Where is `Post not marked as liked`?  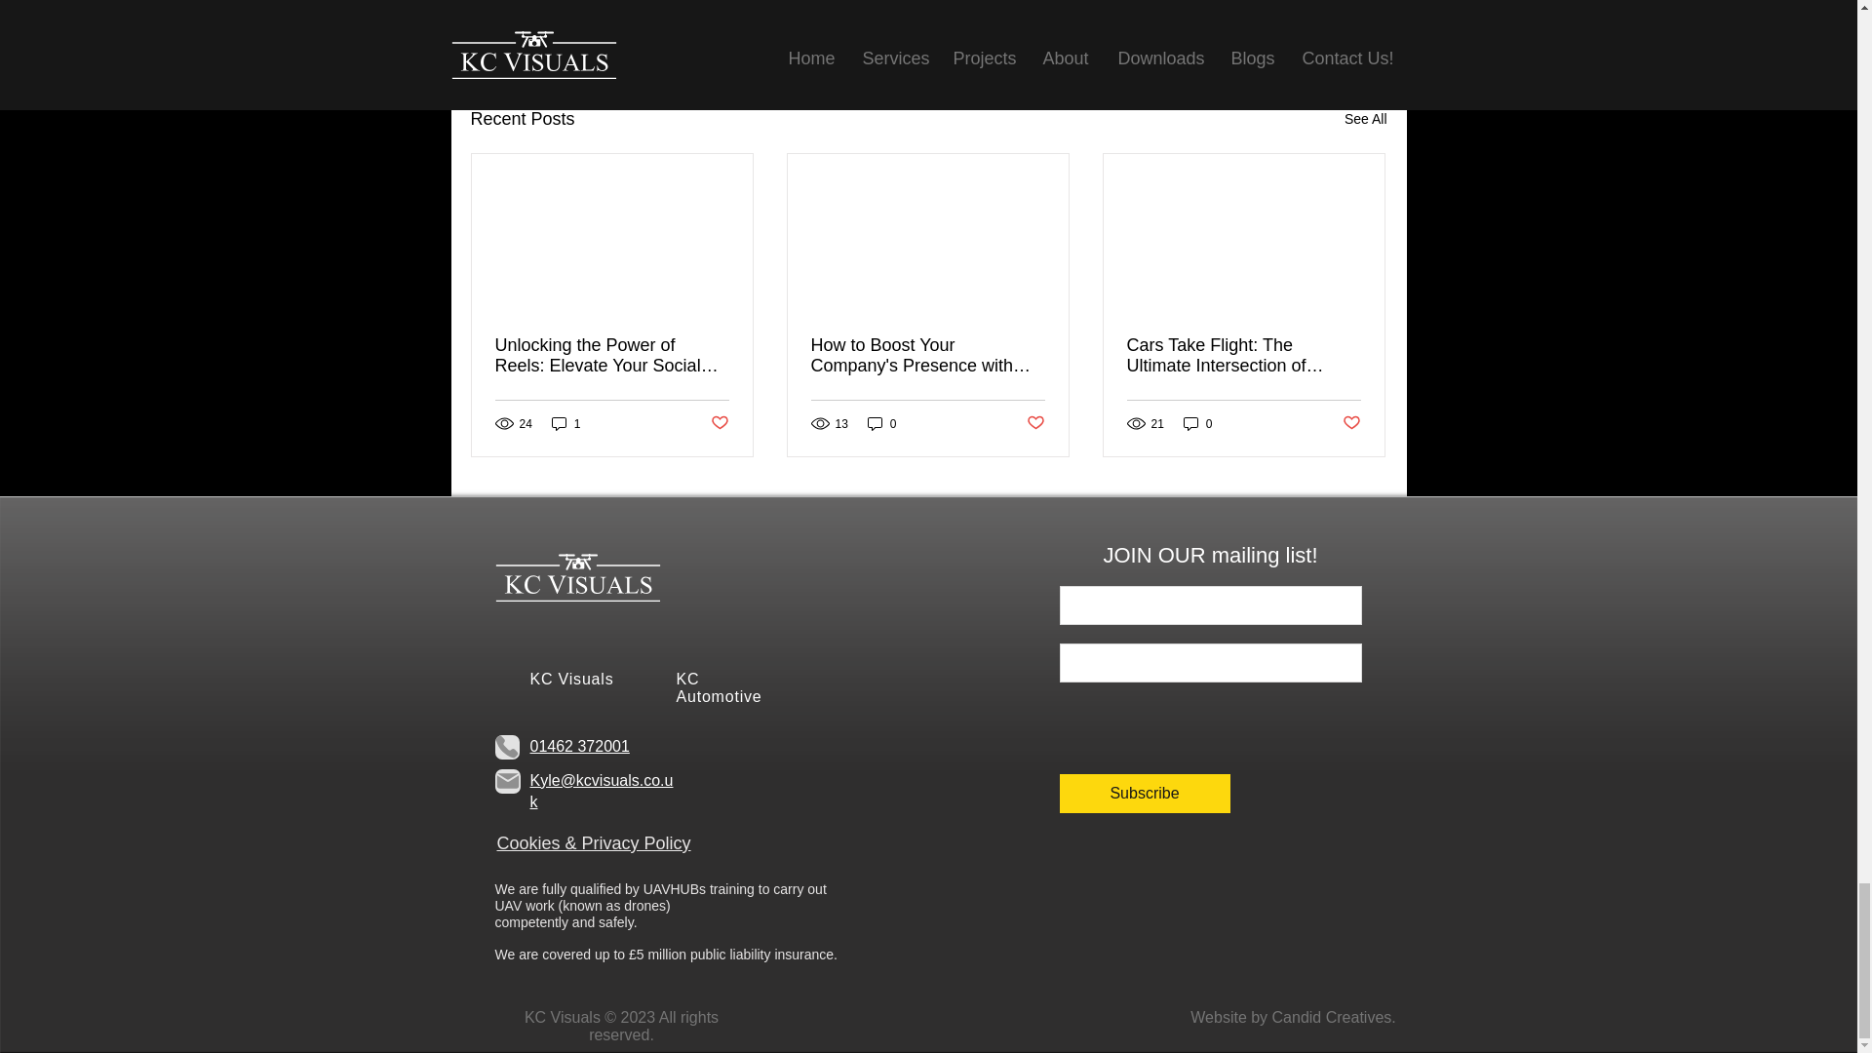
Post not marked as liked is located at coordinates (1273, 13).